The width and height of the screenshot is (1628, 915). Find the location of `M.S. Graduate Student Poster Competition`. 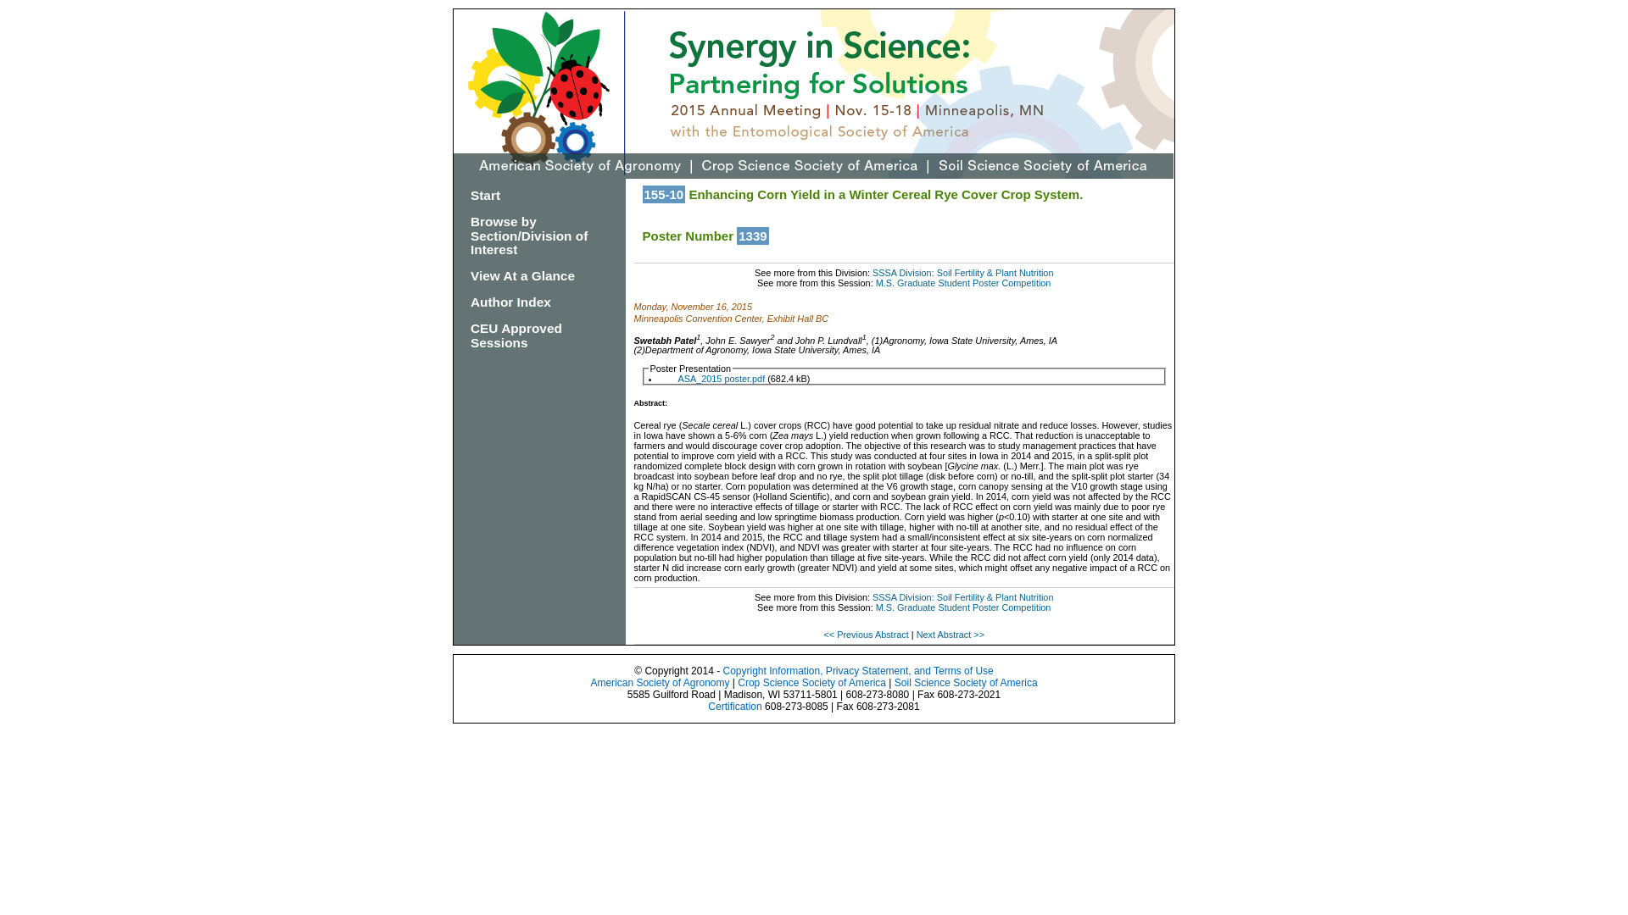

M.S. Graduate Student Poster Competition is located at coordinates (963, 607).